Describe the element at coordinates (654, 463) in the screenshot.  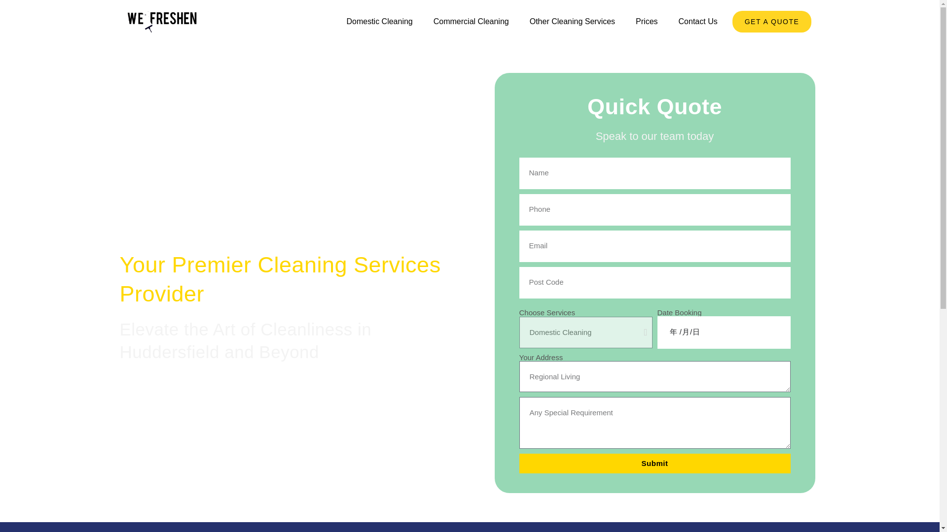
I see `Submit` at that location.